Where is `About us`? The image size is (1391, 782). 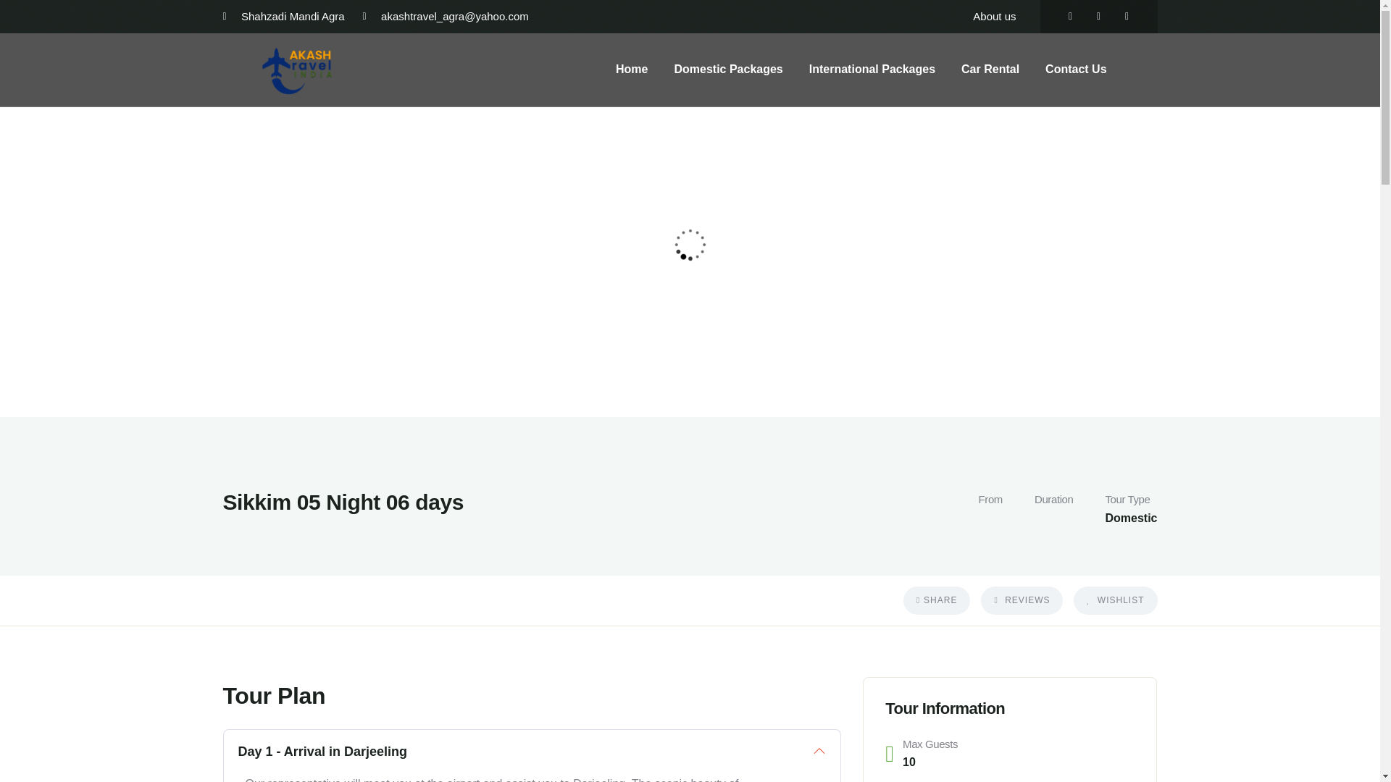 About us is located at coordinates (994, 16).